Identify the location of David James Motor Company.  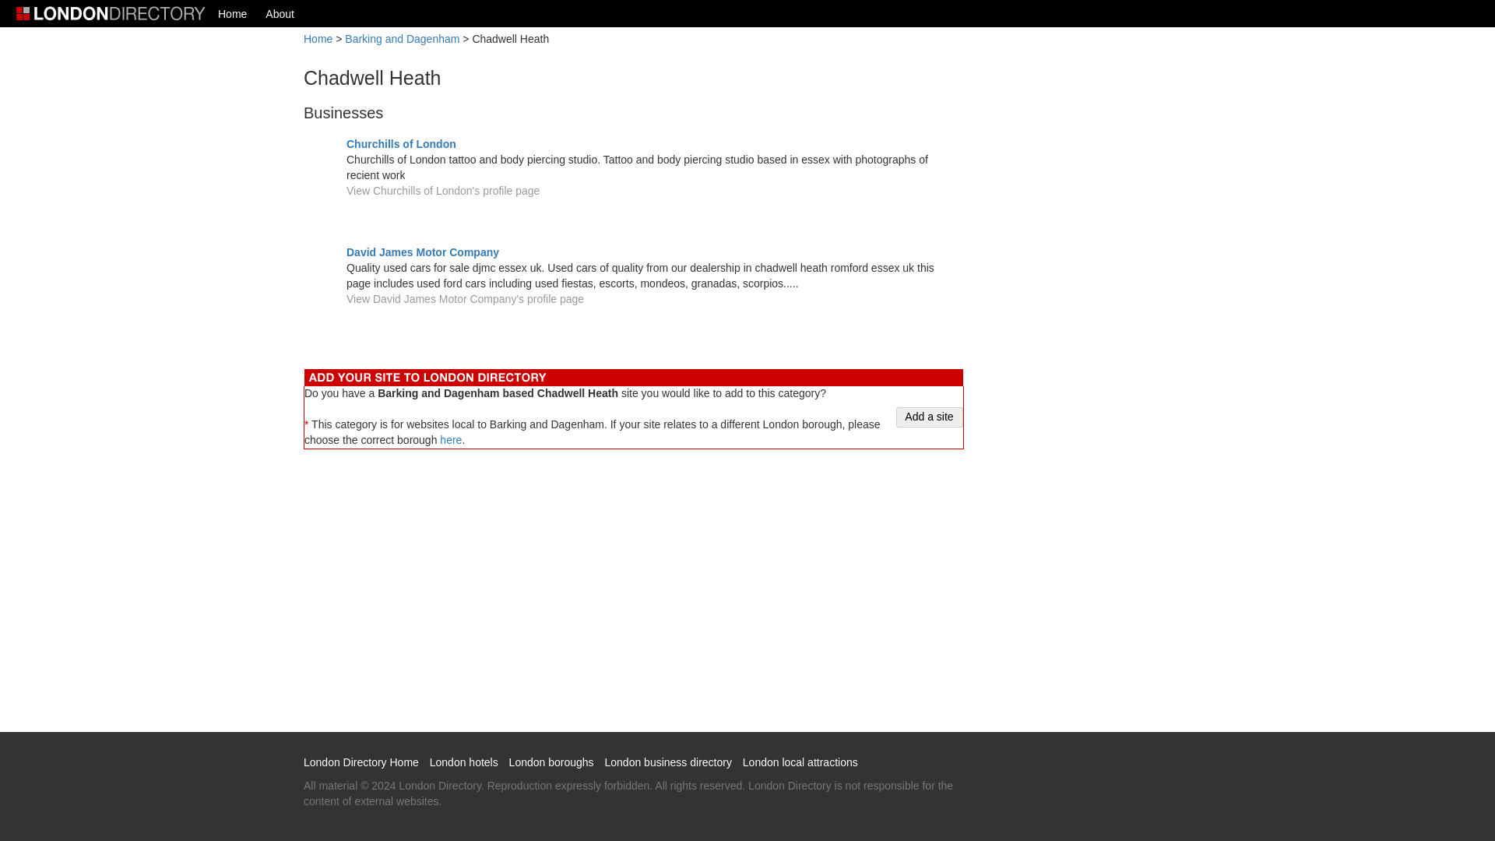
(423, 252).